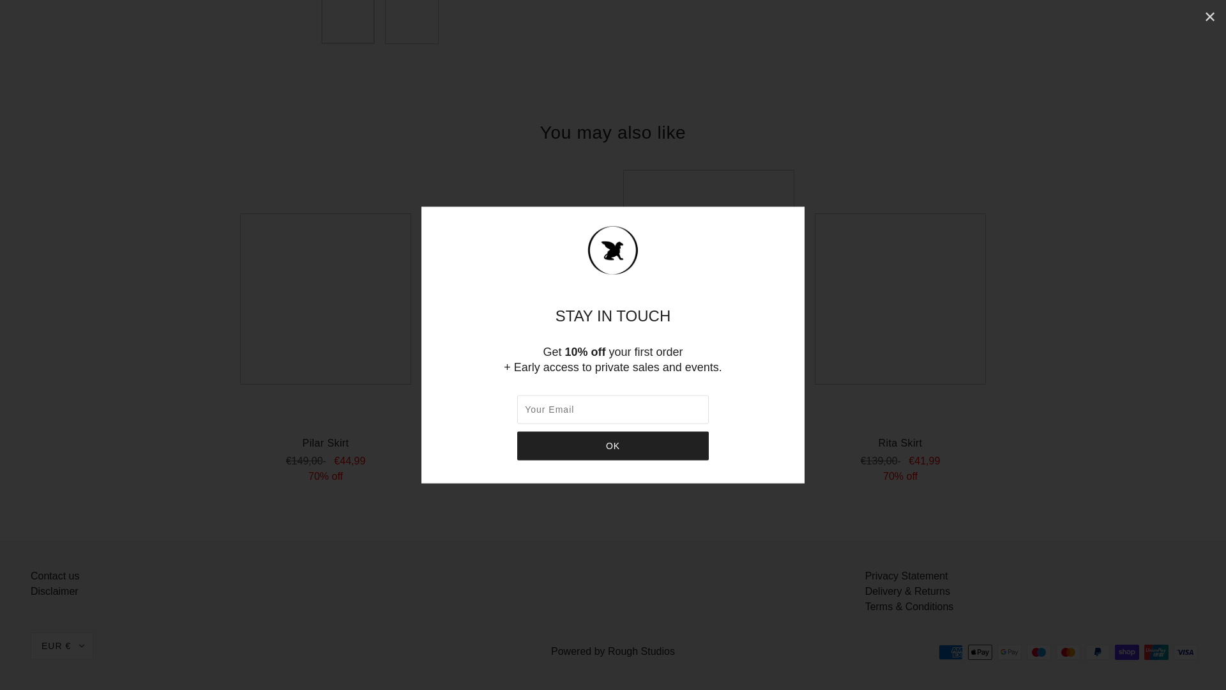  Describe the element at coordinates (1156, 652) in the screenshot. I see `Union Pay` at that location.